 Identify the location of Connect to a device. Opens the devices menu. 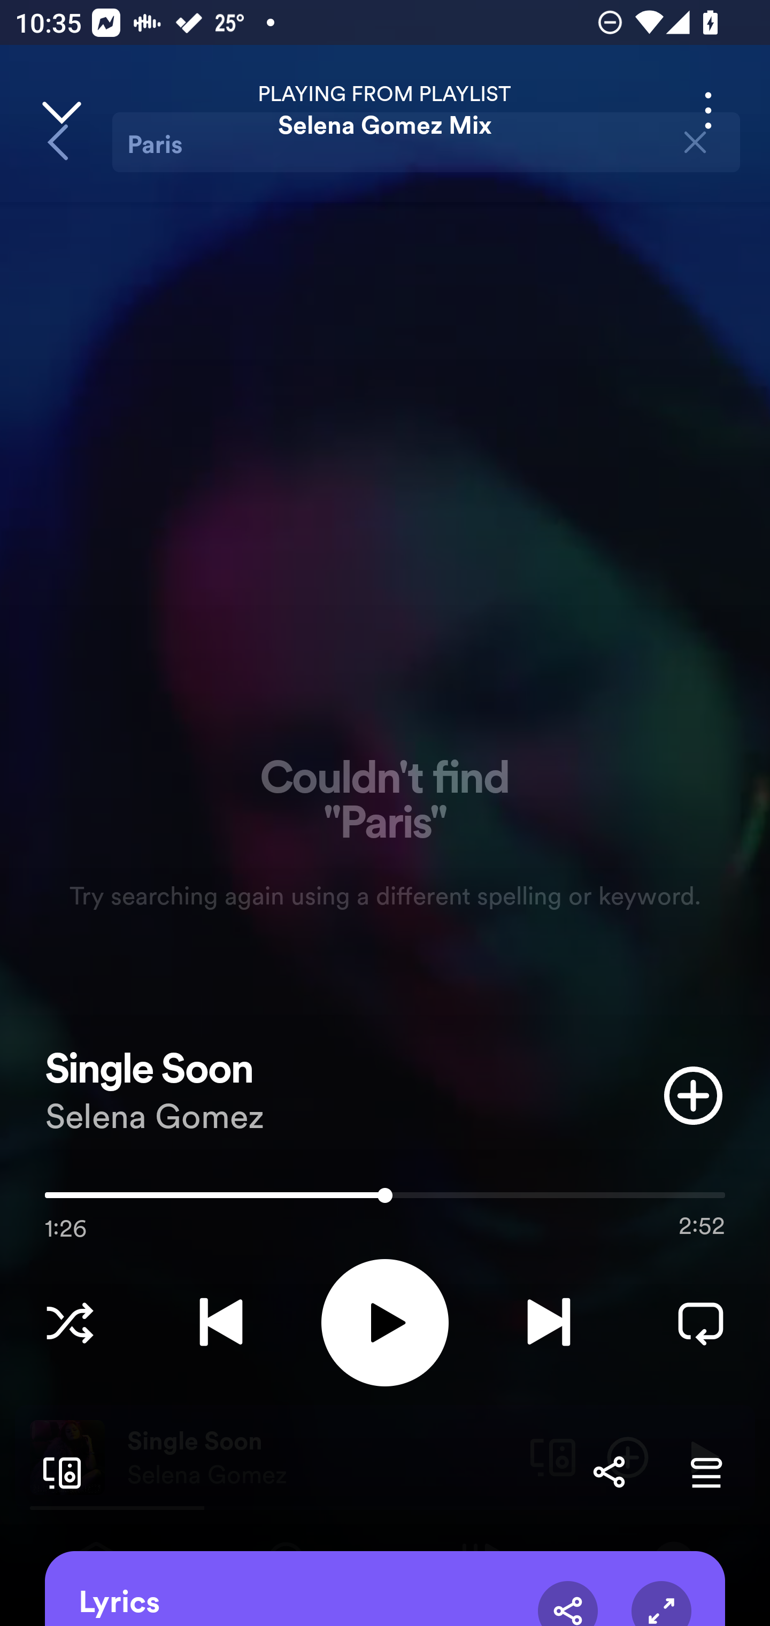
(58, 1472).